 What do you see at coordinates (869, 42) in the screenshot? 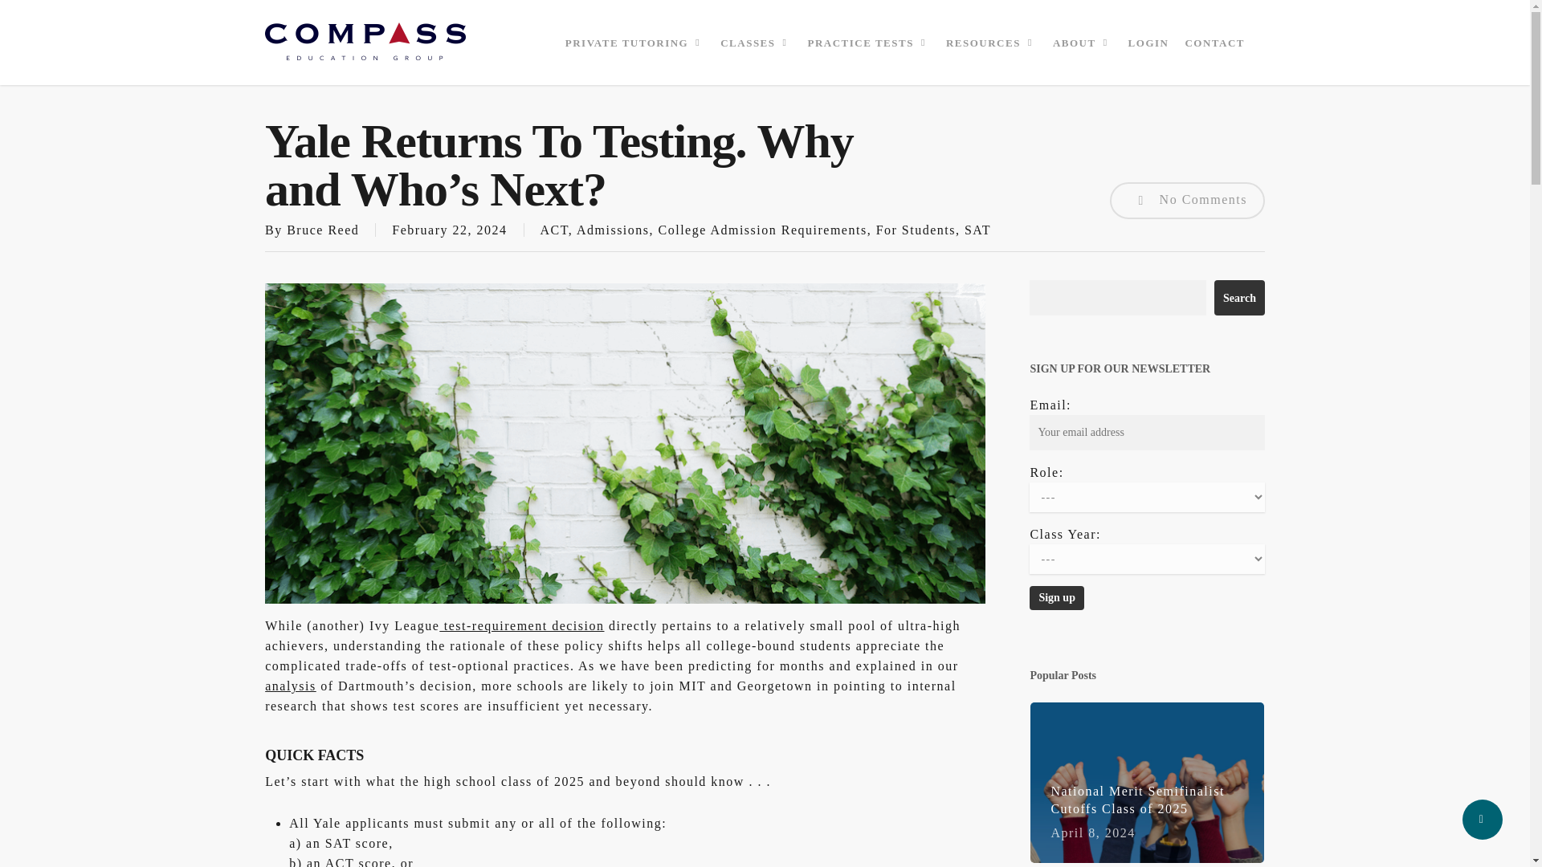
I see `PRACTICE TESTS` at bounding box center [869, 42].